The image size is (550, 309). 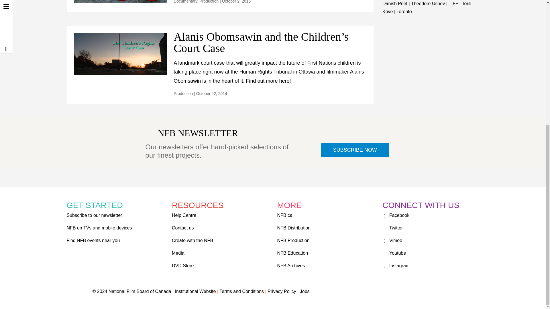 What do you see at coordinates (396, 215) in the screenshot?
I see `Facebook` at bounding box center [396, 215].